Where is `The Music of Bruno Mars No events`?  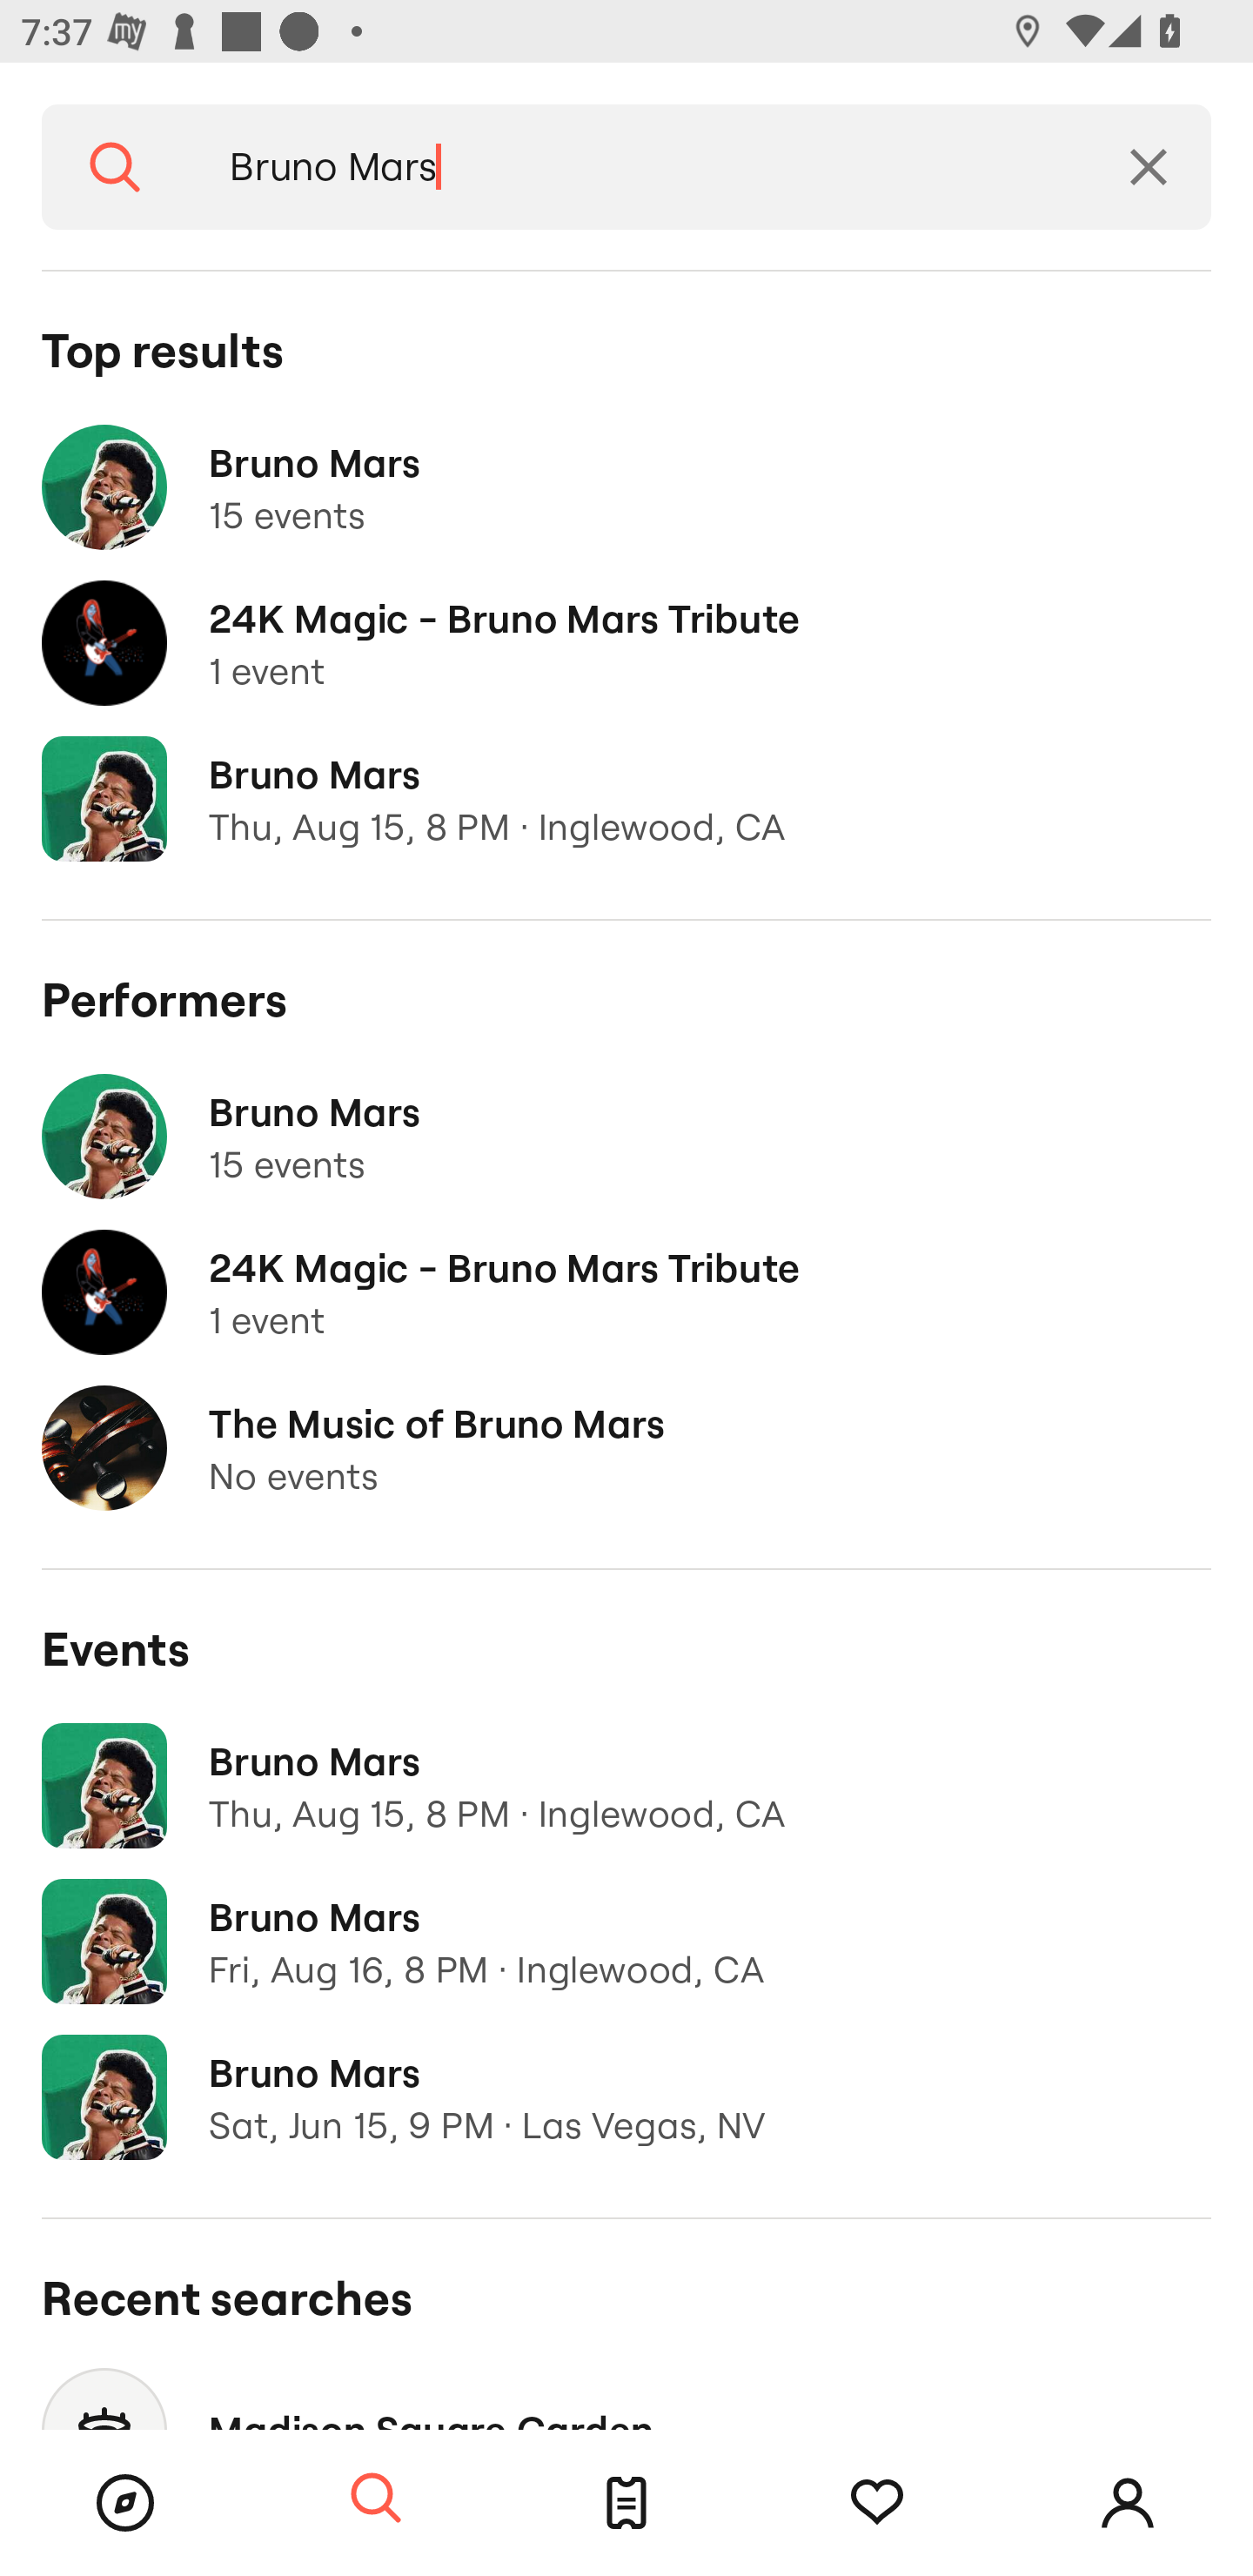 The Music of Bruno Mars No events is located at coordinates (626, 1448).